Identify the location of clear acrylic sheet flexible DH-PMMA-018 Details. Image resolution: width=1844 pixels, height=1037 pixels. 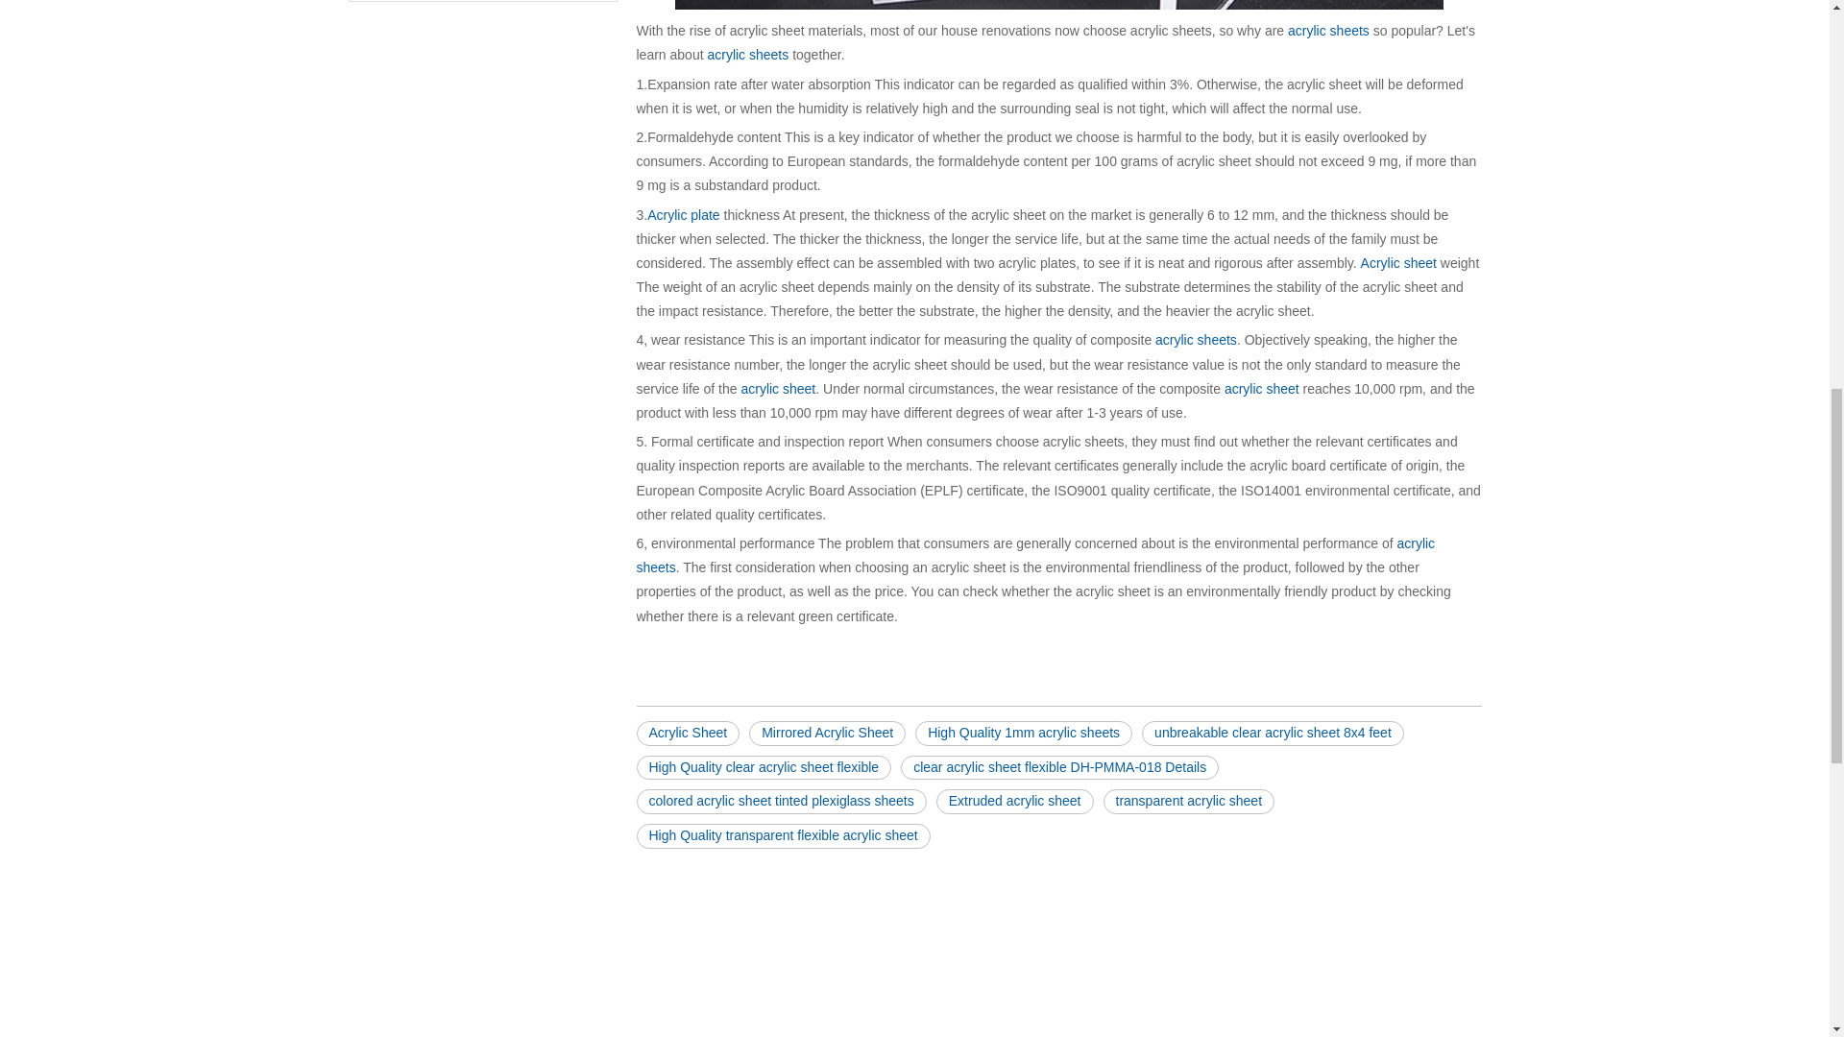
(1060, 768).